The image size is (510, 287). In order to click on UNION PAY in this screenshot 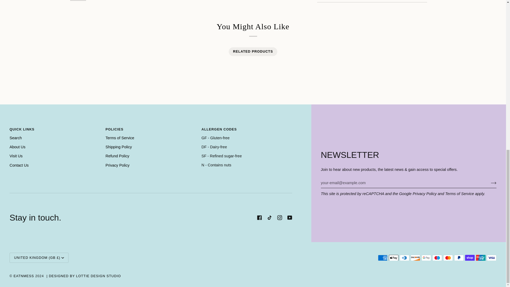, I will do `click(481, 258)`.